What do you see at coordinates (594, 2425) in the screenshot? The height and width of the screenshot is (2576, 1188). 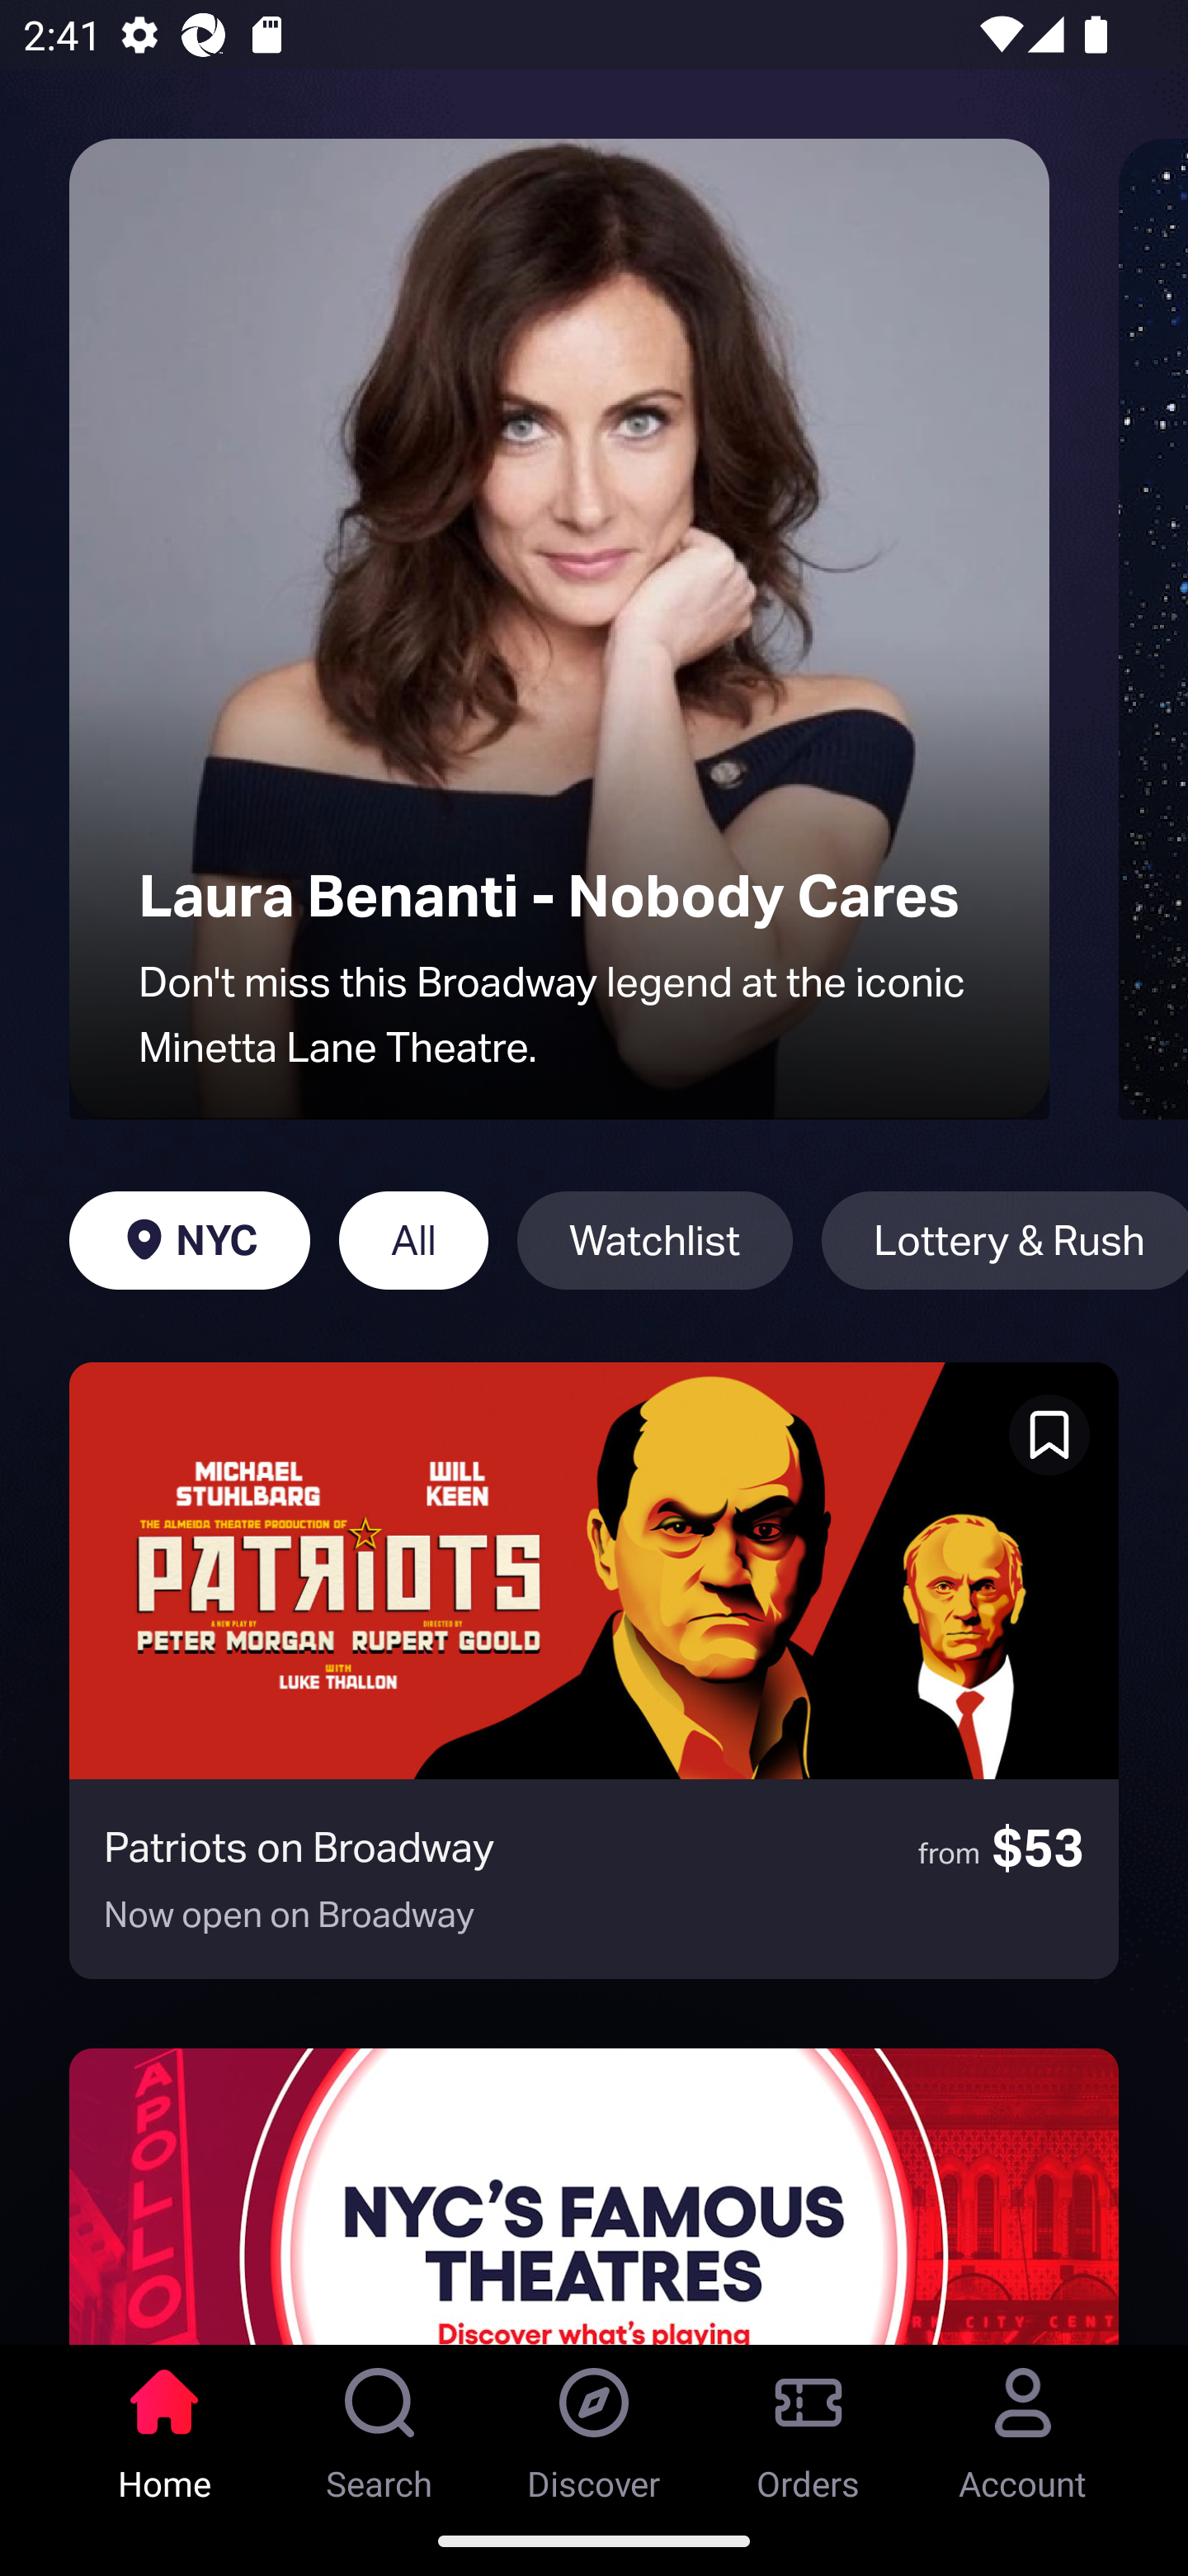 I see `Discover` at bounding box center [594, 2425].